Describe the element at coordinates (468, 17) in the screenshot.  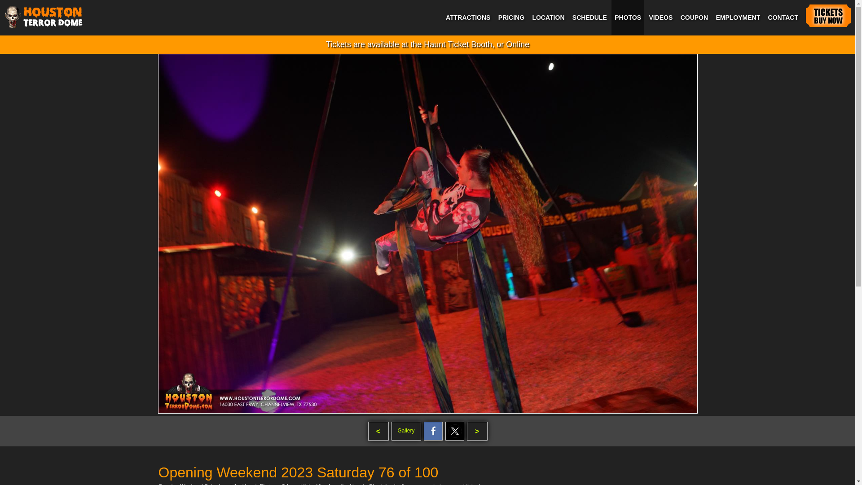
I see `ATTRACTIONS` at that location.